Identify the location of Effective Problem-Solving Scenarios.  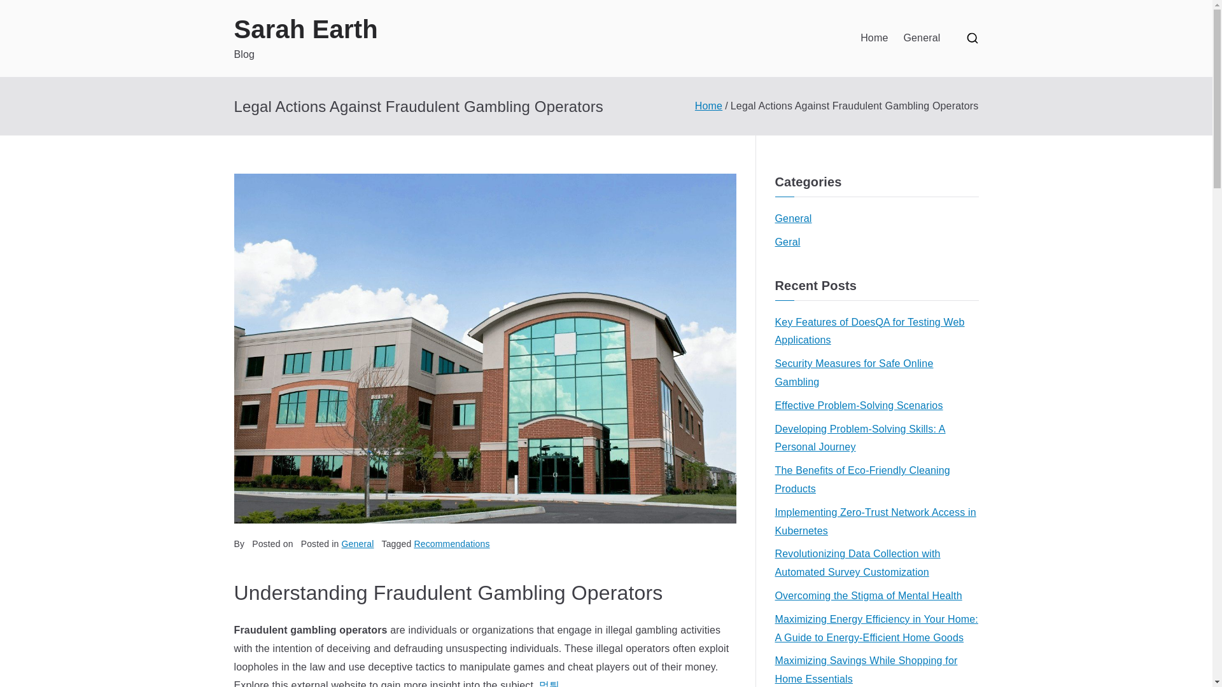
(859, 406).